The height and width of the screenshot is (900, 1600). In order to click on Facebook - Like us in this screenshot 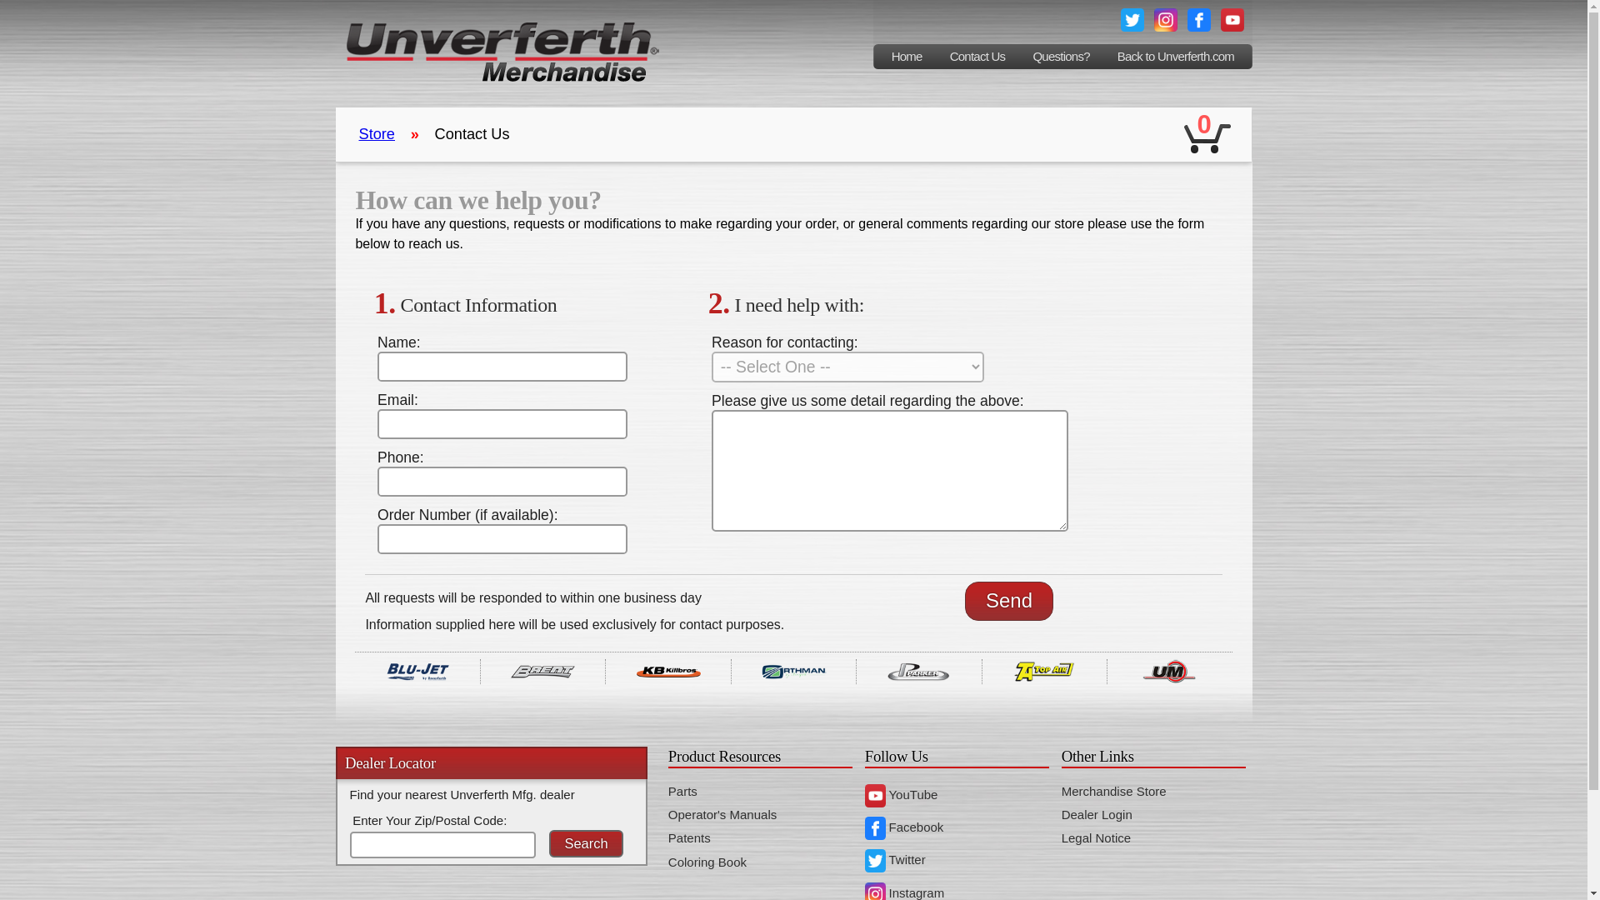, I will do `click(1198, 18)`.